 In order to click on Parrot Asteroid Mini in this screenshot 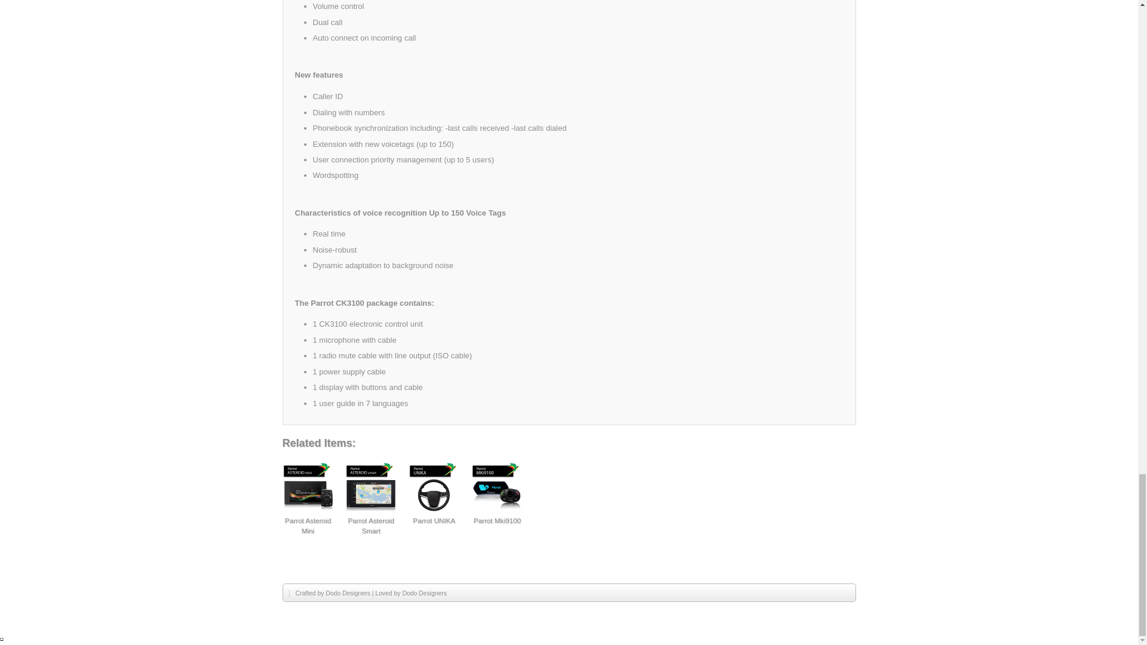, I will do `click(308, 487)`.